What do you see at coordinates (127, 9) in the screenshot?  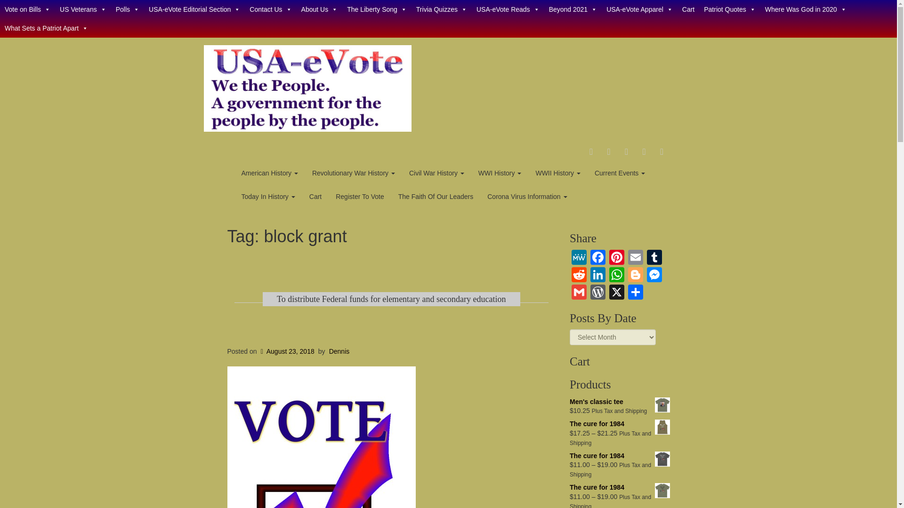 I see `Polls` at bounding box center [127, 9].